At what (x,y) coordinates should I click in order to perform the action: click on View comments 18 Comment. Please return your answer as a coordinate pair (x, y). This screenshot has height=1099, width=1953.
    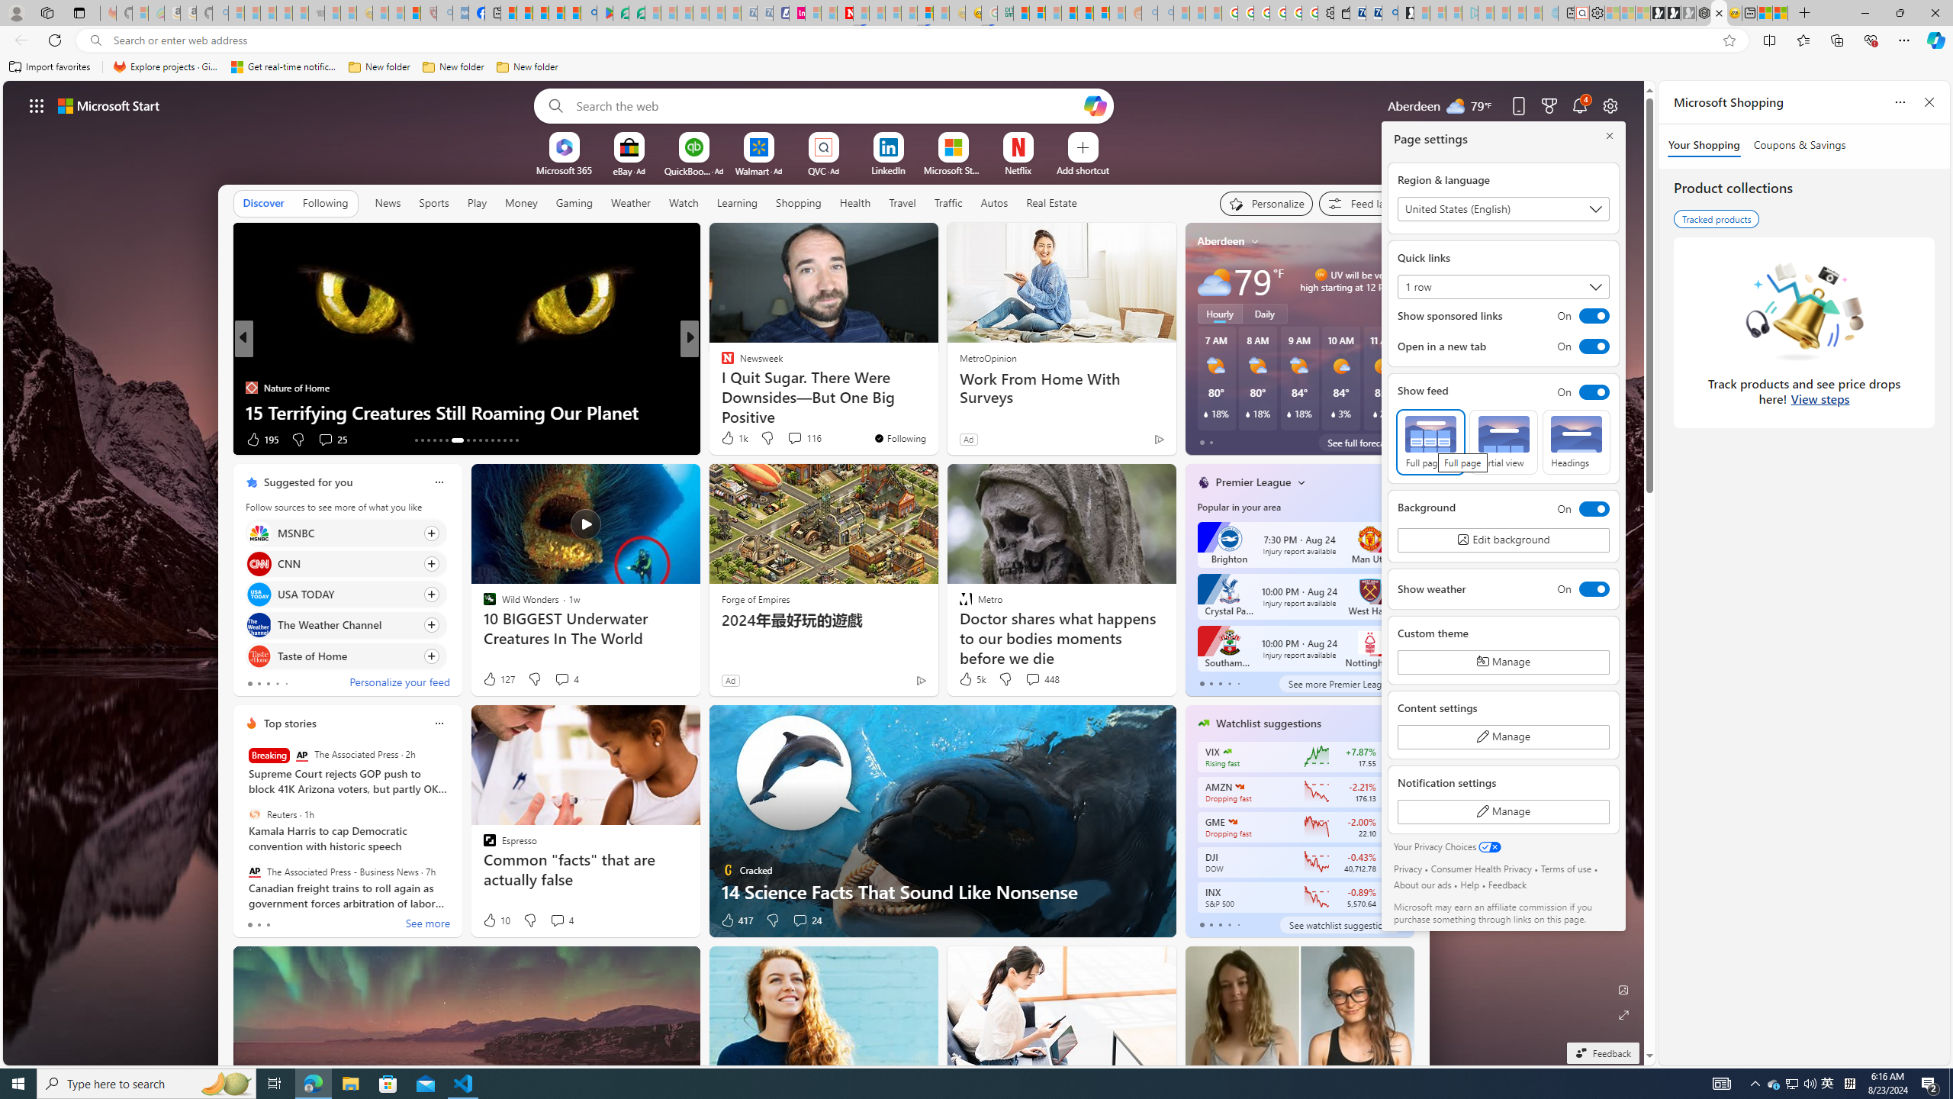
    Looking at the image, I should click on (795, 439).